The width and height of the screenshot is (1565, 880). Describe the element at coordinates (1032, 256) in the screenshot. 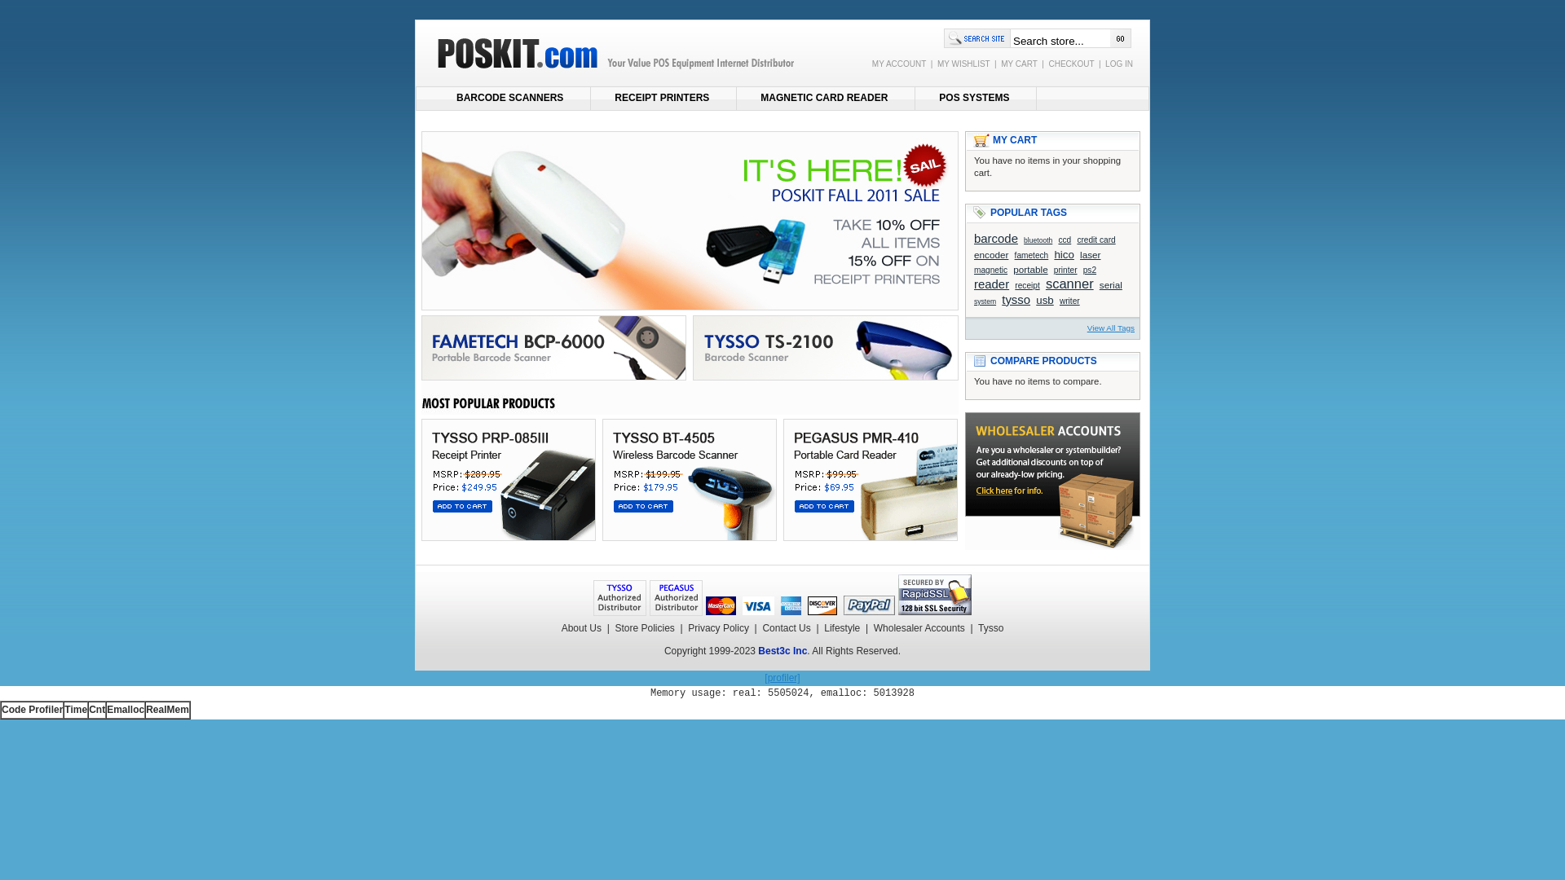

I see `fametech` at that location.